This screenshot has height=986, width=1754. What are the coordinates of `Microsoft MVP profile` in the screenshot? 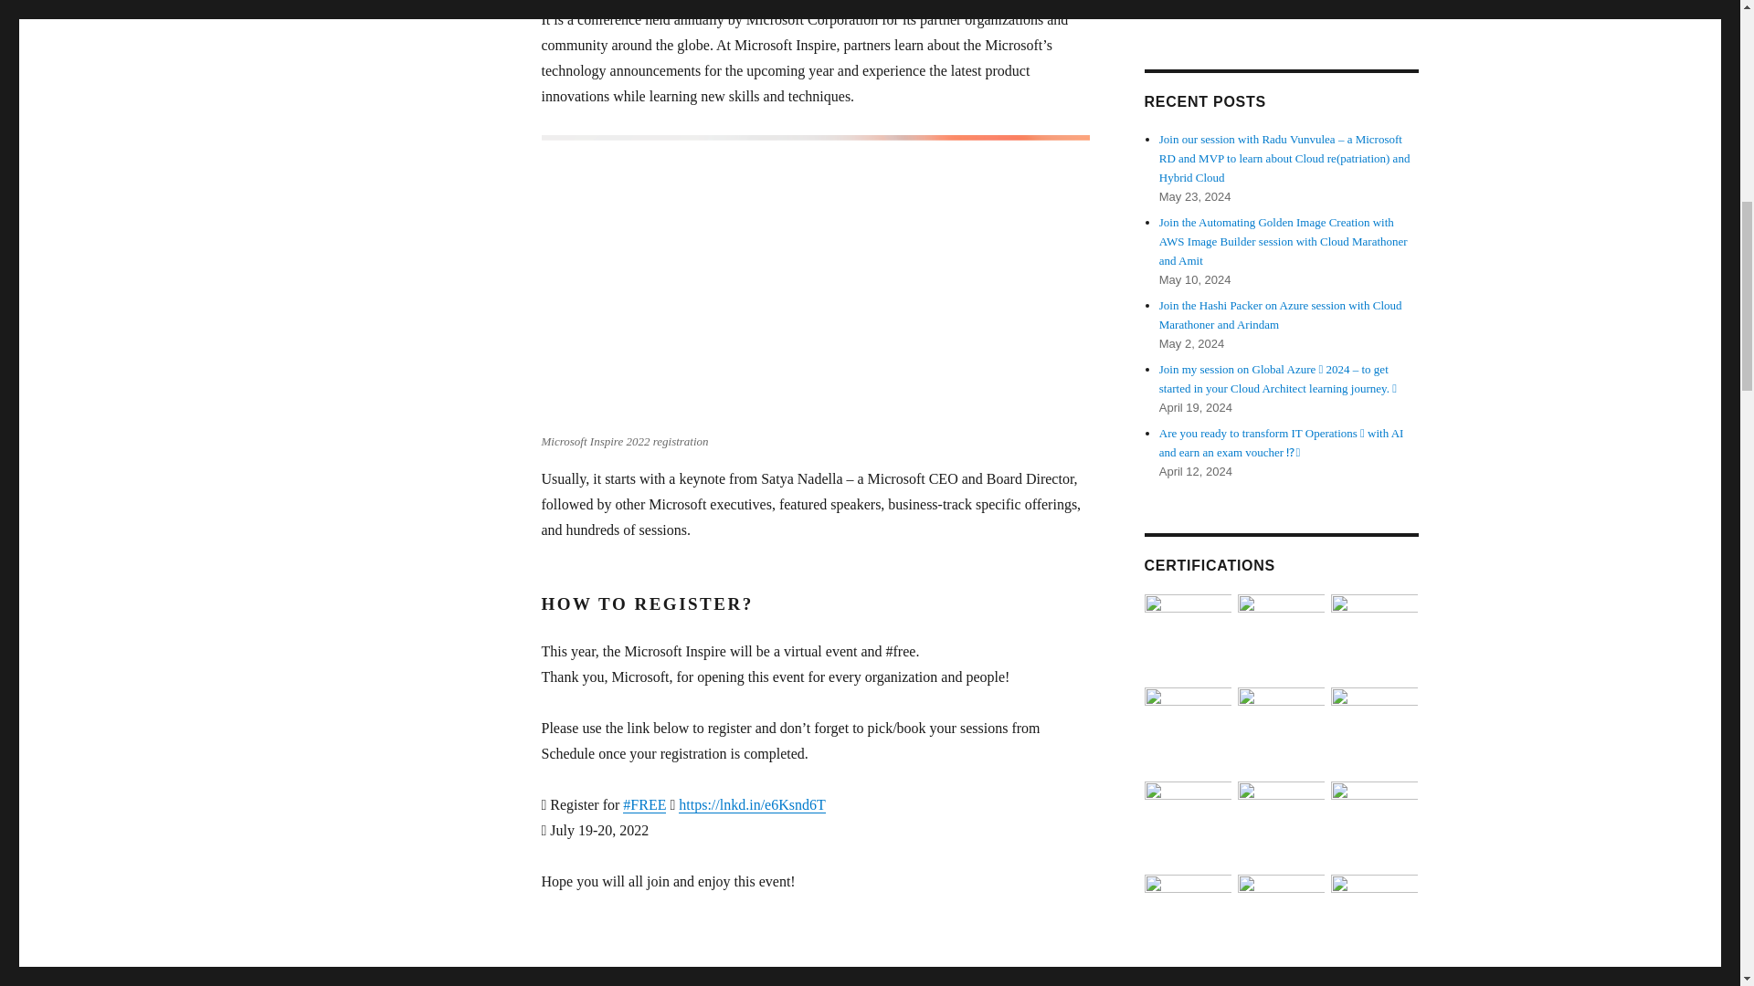 It's located at (1199, 7).